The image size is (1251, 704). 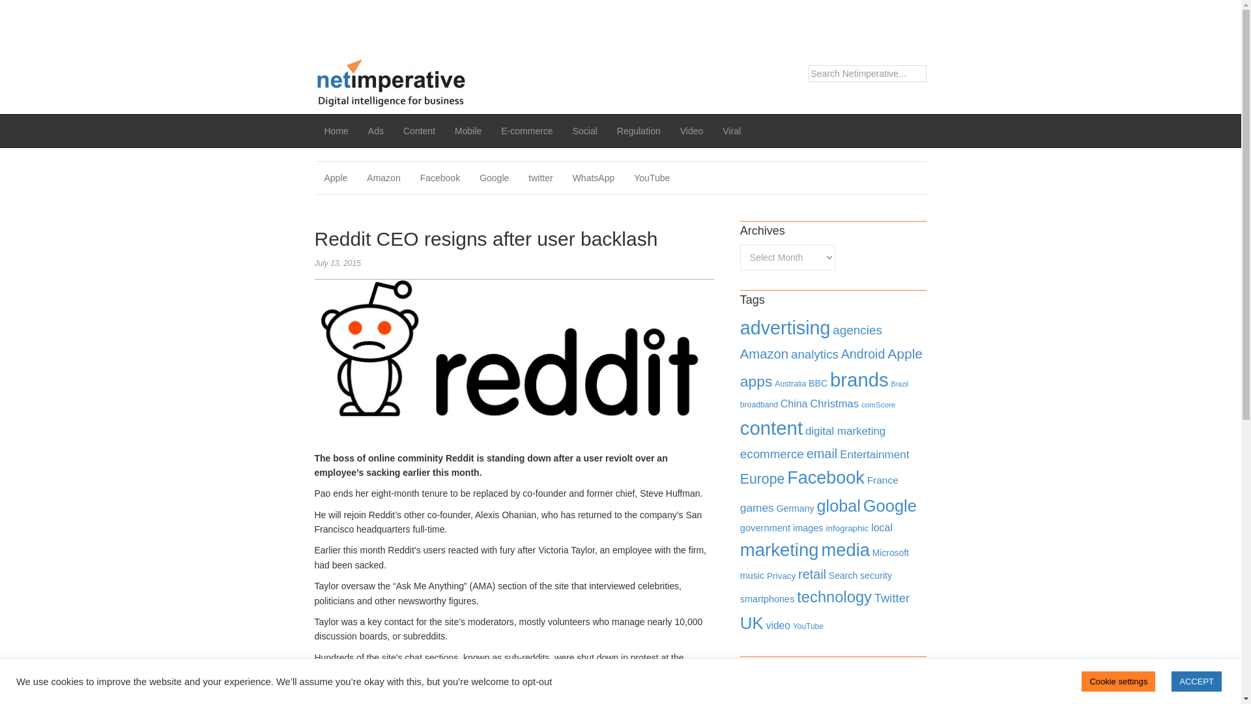 What do you see at coordinates (383, 178) in the screenshot?
I see `Amazon` at bounding box center [383, 178].